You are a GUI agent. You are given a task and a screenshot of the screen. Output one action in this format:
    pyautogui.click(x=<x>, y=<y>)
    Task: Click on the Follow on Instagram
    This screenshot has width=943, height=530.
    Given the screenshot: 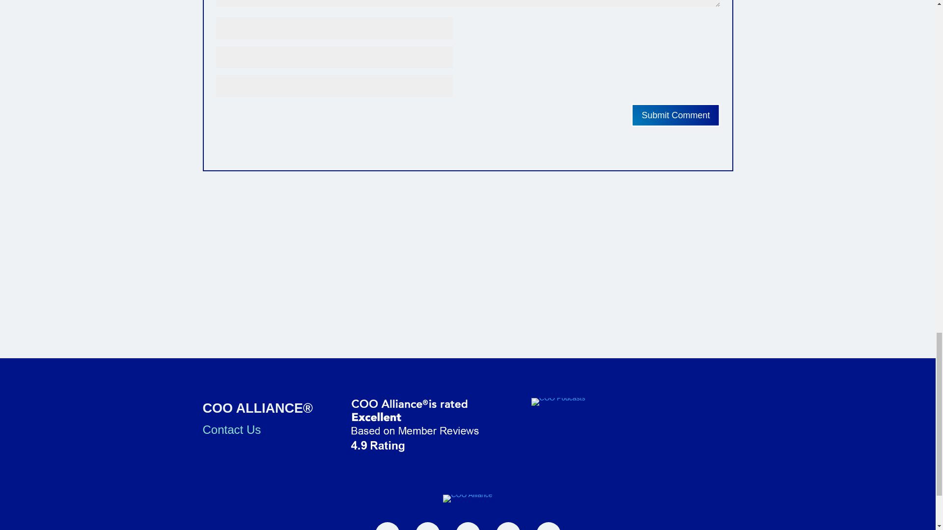 What is the action you would take?
    pyautogui.click(x=549, y=526)
    